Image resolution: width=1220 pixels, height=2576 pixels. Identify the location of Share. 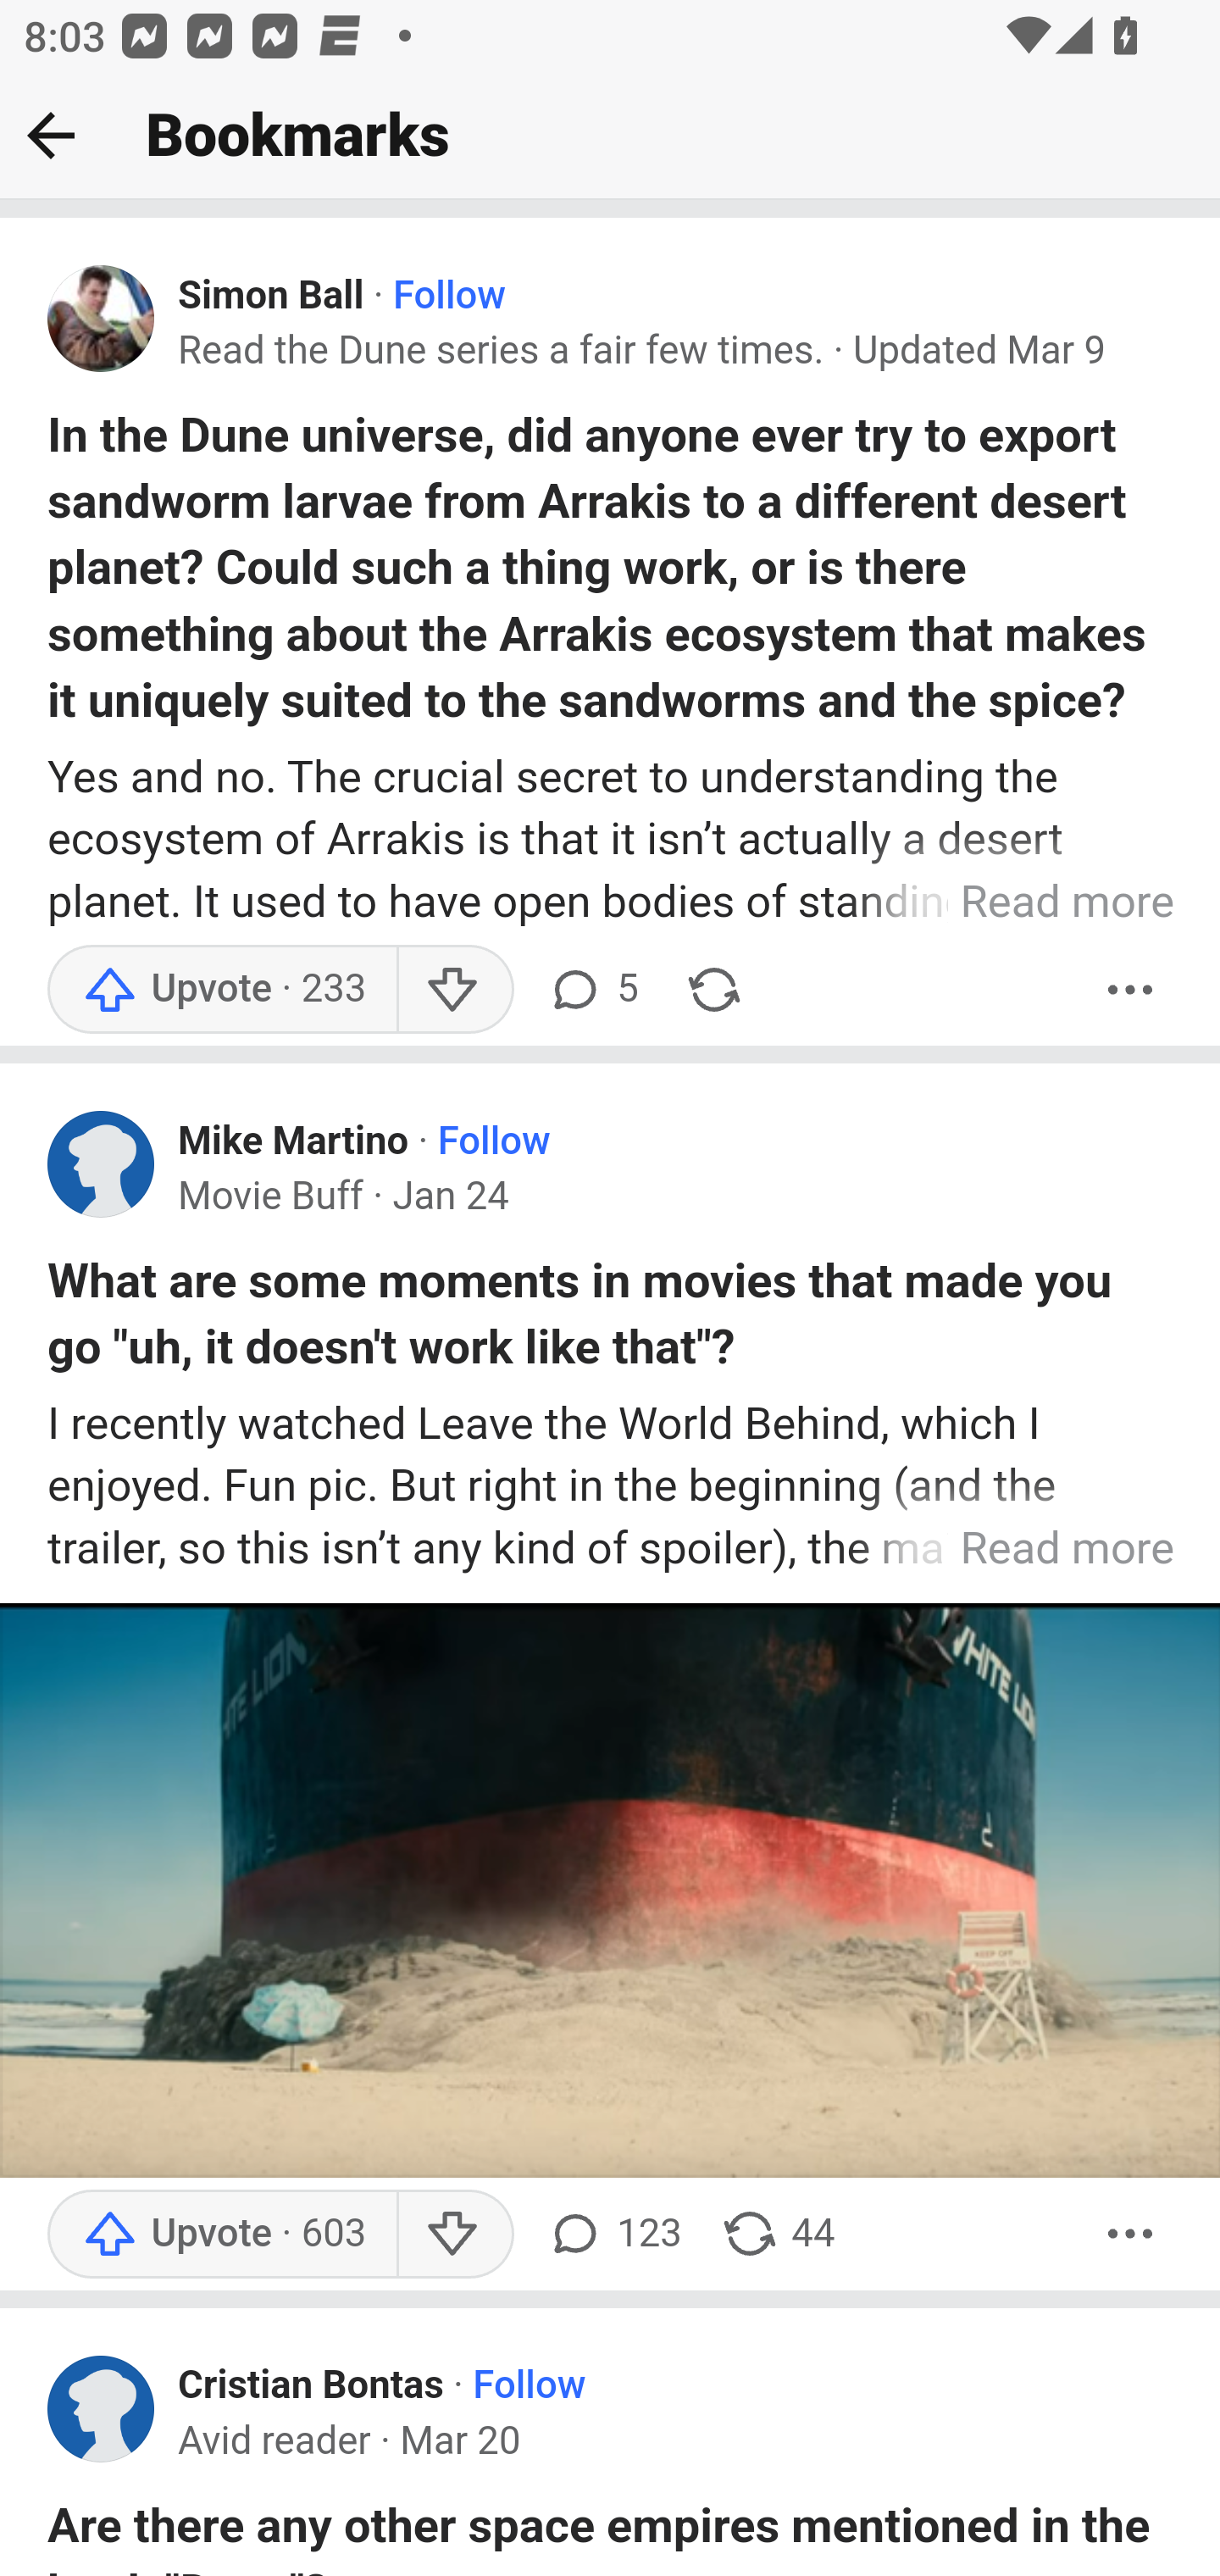
(713, 989).